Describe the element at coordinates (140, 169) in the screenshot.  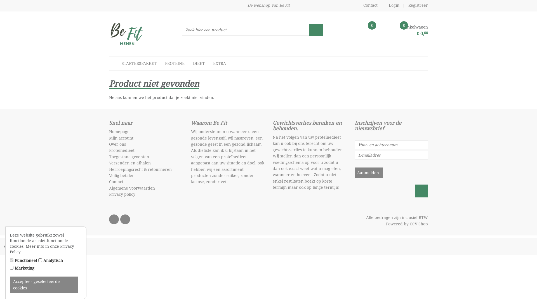
I see `Herroepingsrecht & retourneren` at that location.